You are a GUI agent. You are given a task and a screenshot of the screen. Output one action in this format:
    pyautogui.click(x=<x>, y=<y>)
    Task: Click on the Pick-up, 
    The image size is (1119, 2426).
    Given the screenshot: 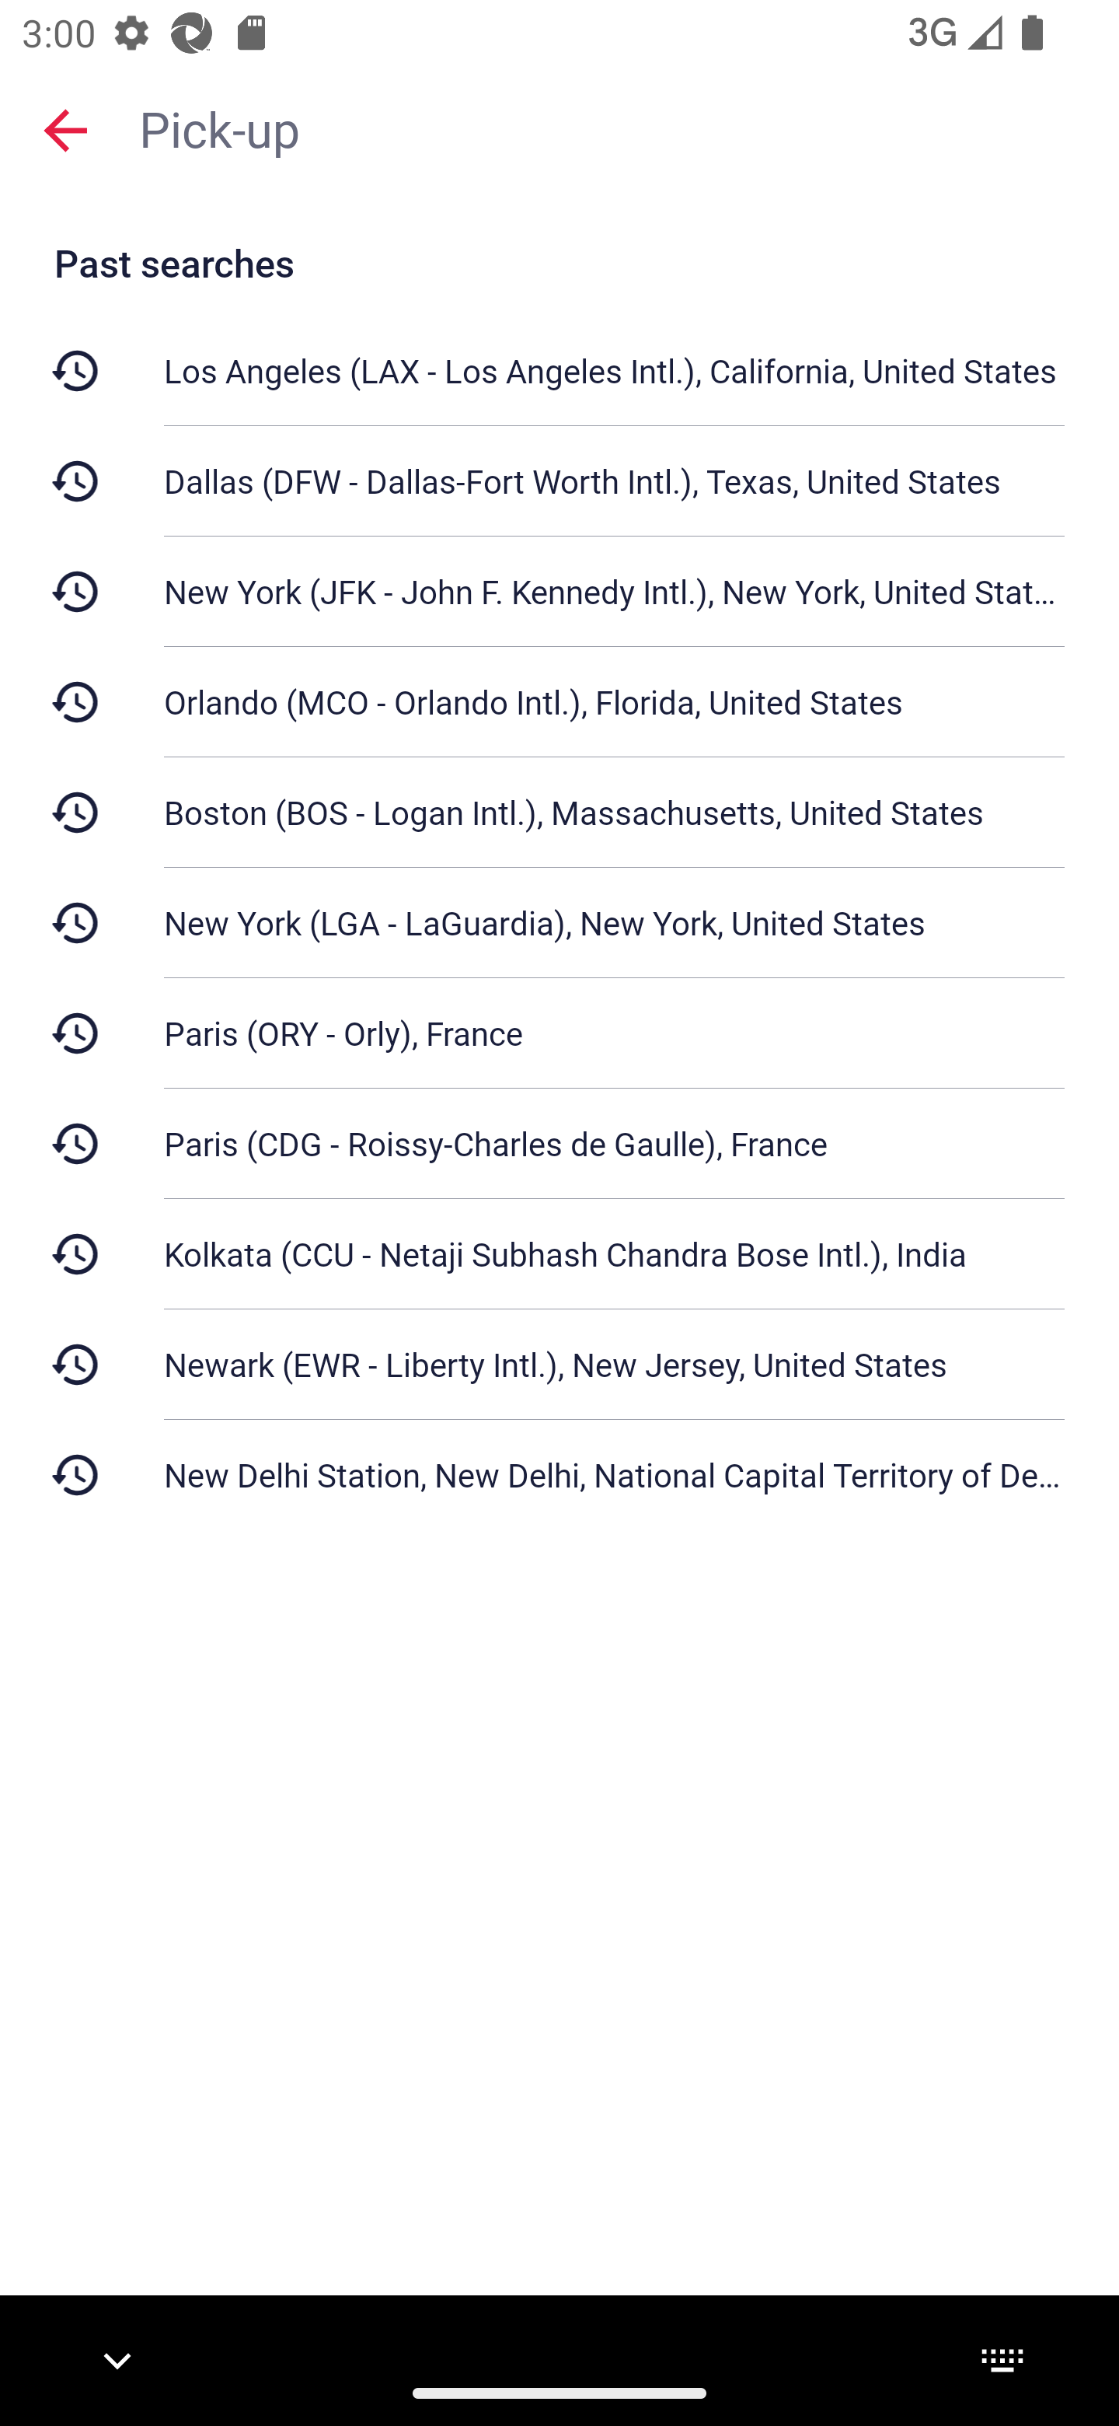 What is the action you would take?
    pyautogui.click(x=614, y=128)
    